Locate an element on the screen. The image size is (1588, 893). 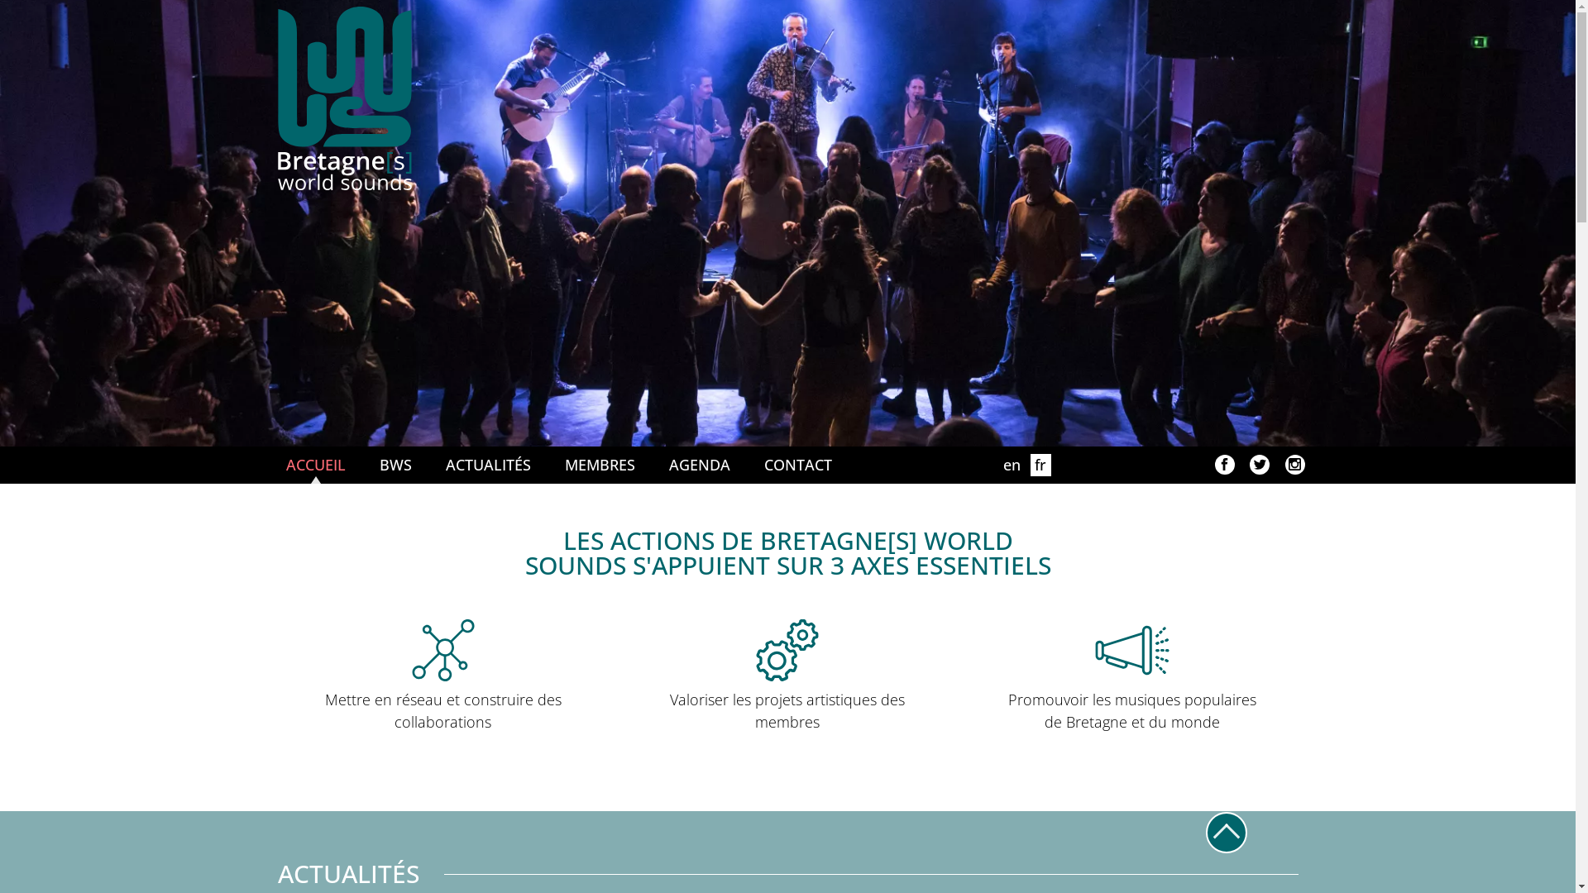
en is located at coordinates (1012, 465).